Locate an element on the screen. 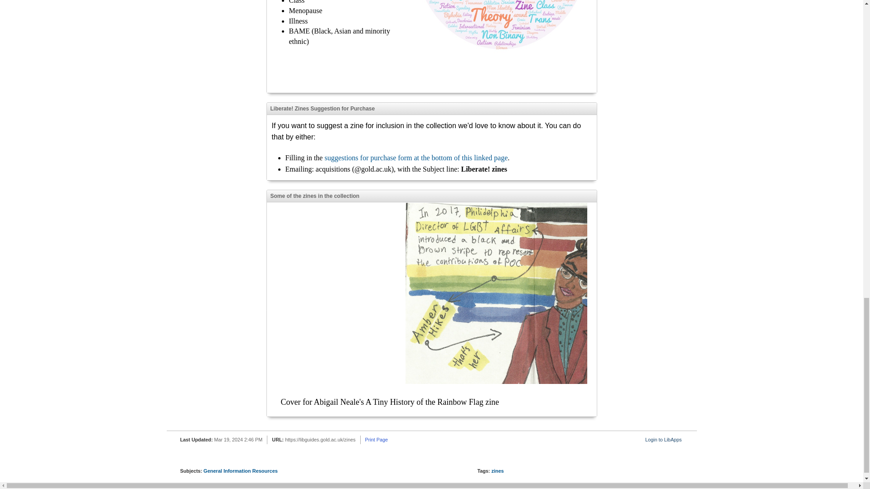 The image size is (870, 489). zines is located at coordinates (498, 471).